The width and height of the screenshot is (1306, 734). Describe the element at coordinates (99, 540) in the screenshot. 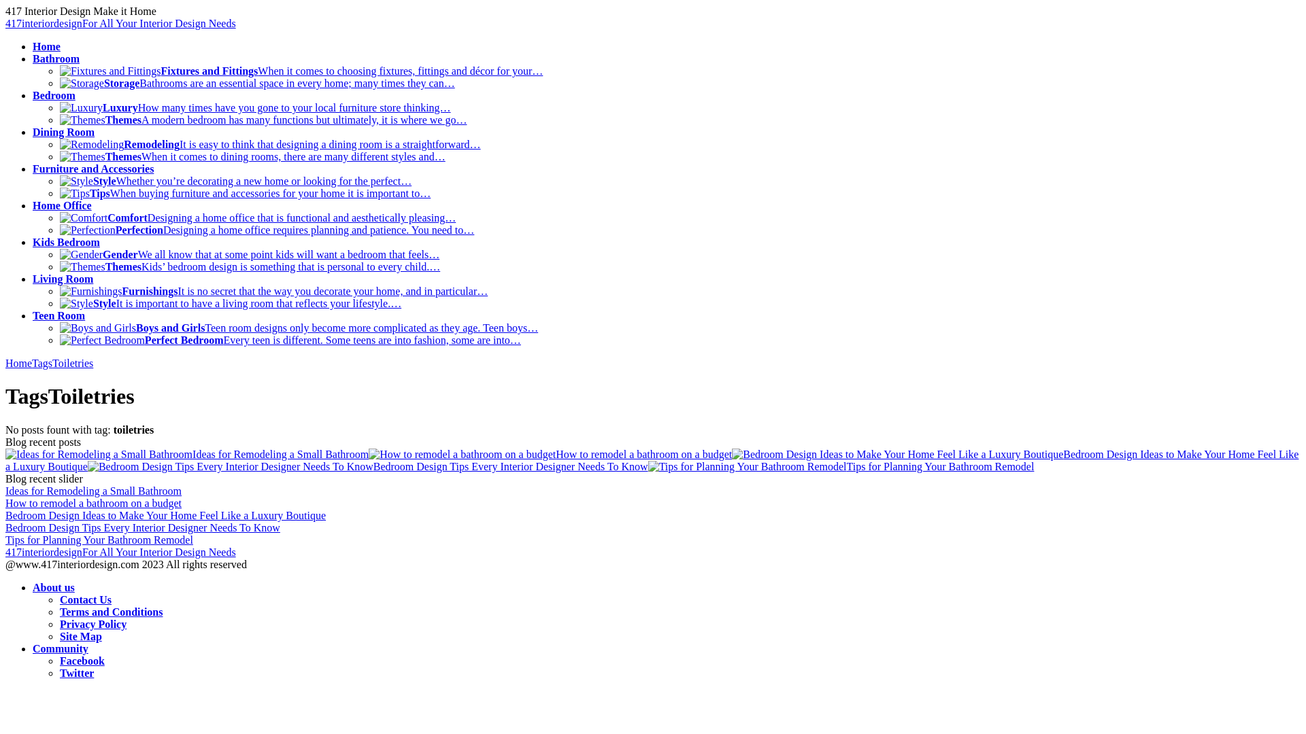

I see `Tips for Planning Your Bathroom Remodel` at that location.